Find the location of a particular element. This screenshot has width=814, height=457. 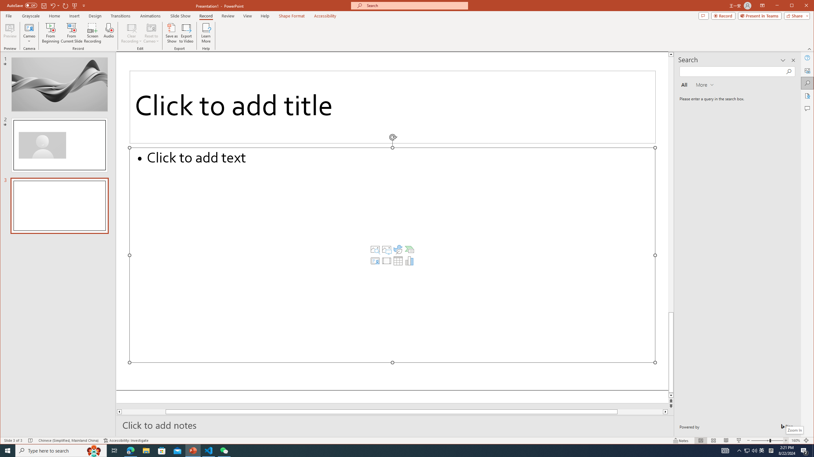

PowerPoint - 1 running window is located at coordinates (193, 451).